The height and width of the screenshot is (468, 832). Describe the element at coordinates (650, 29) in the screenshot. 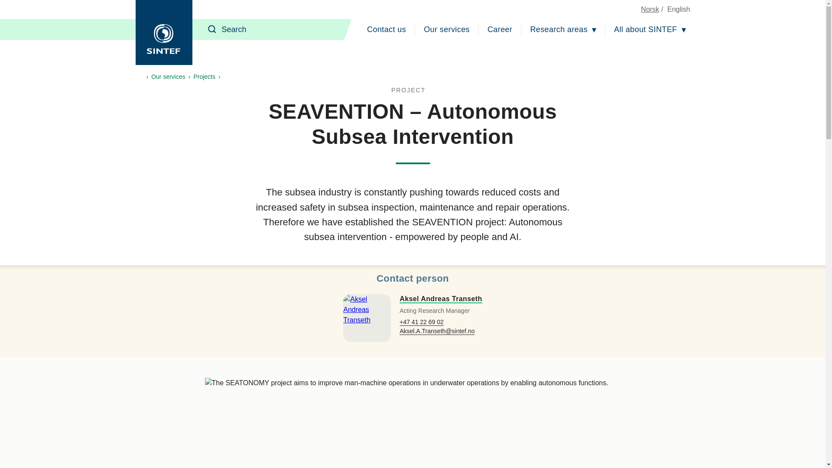

I see `All about SINTEF` at that location.